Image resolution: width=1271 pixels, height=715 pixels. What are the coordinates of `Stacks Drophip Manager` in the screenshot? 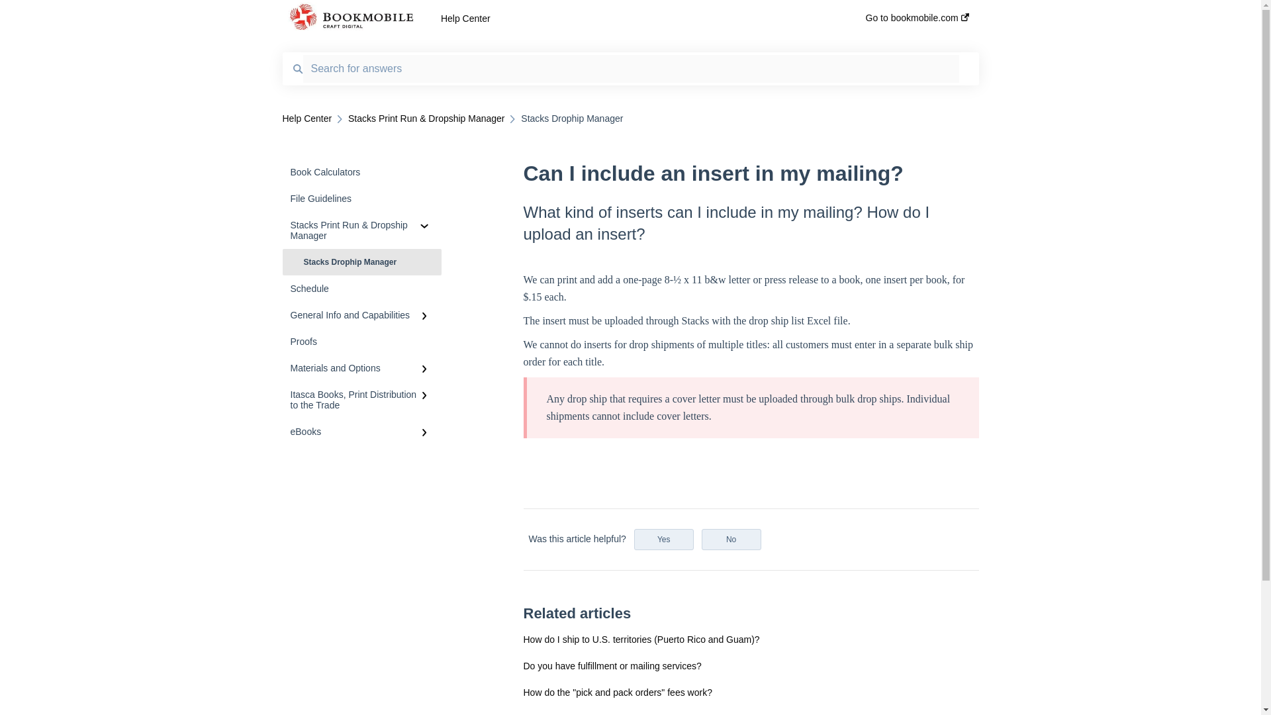 It's located at (361, 262).